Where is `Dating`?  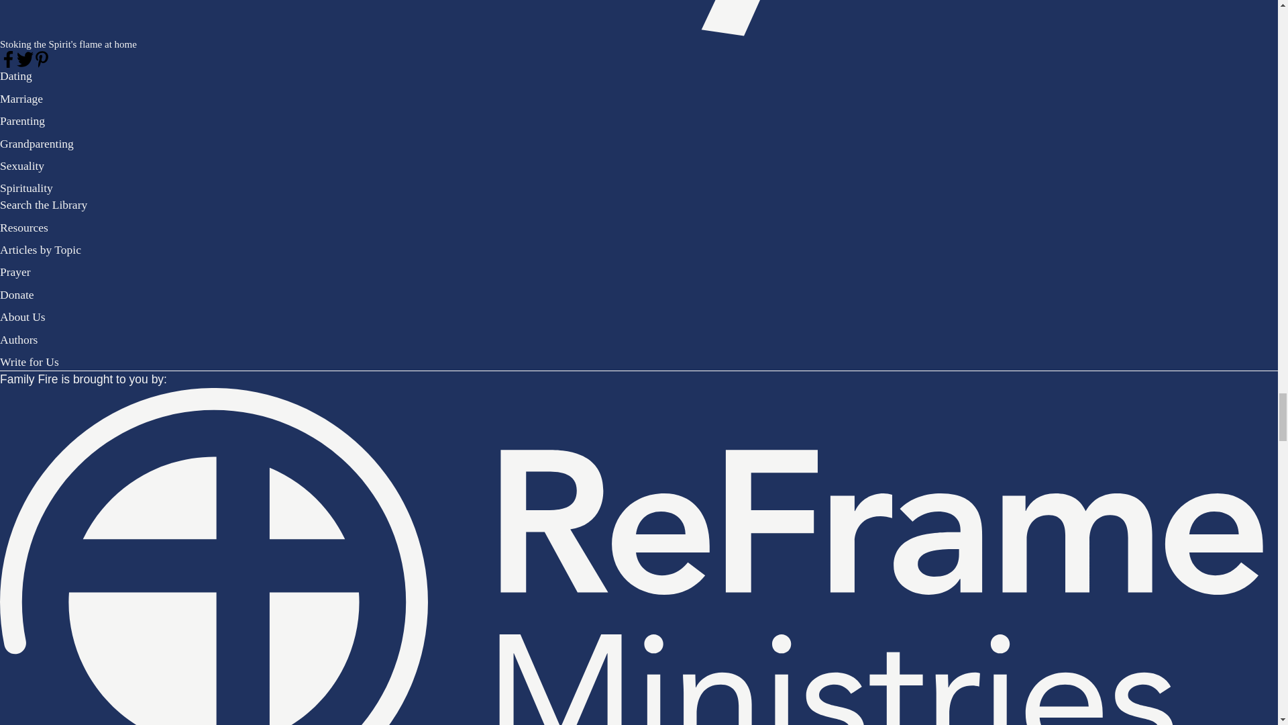 Dating is located at coordinates (16, 75).